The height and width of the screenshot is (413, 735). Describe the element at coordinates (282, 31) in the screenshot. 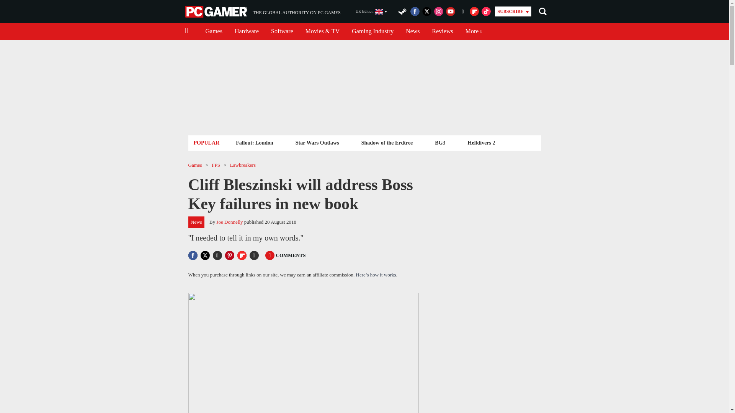

I see `Software` at that location.